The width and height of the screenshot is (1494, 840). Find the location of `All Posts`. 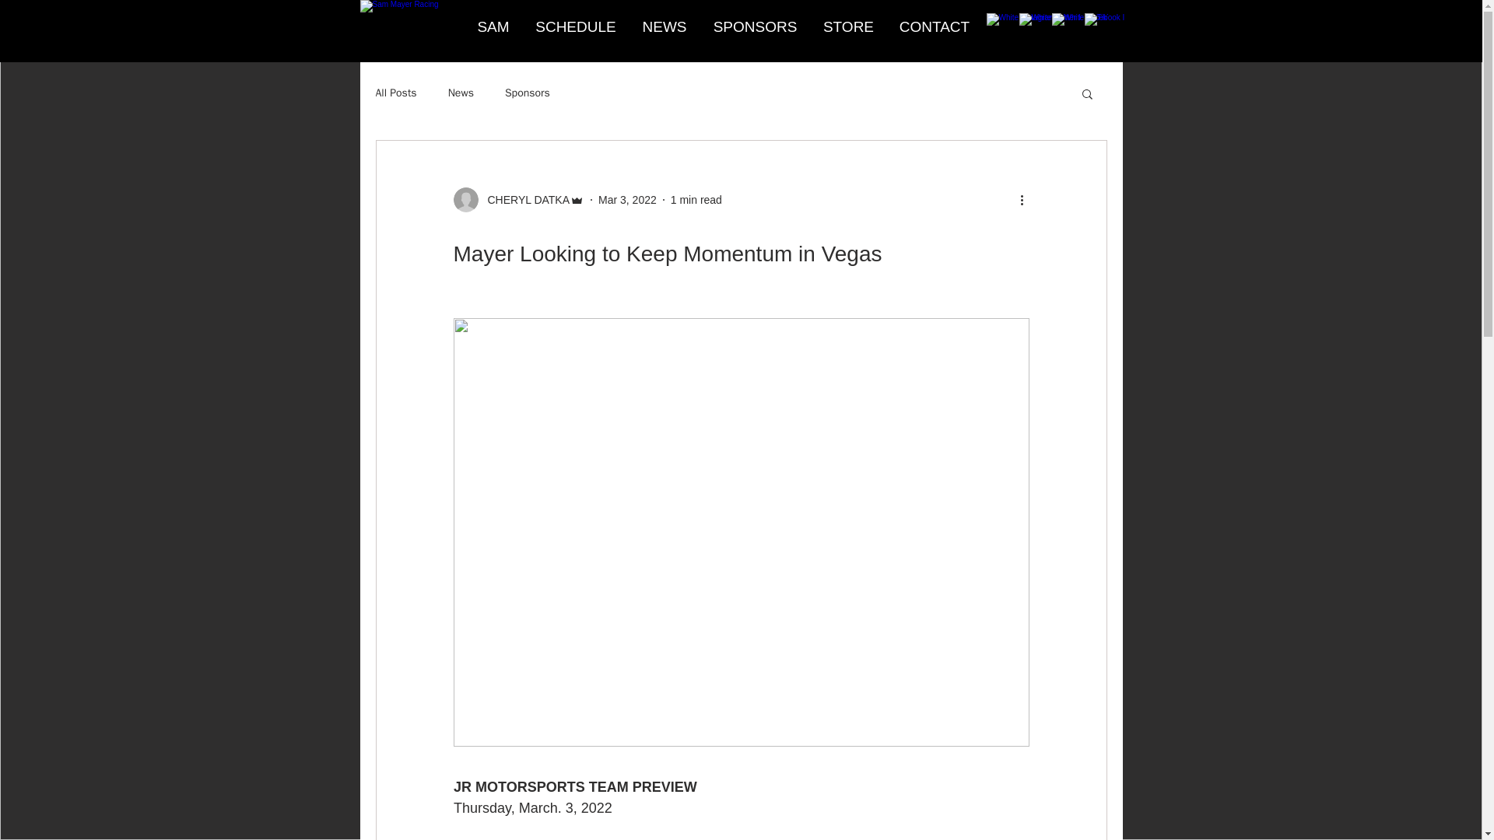

All Posts is located at coordinates (395, 93).